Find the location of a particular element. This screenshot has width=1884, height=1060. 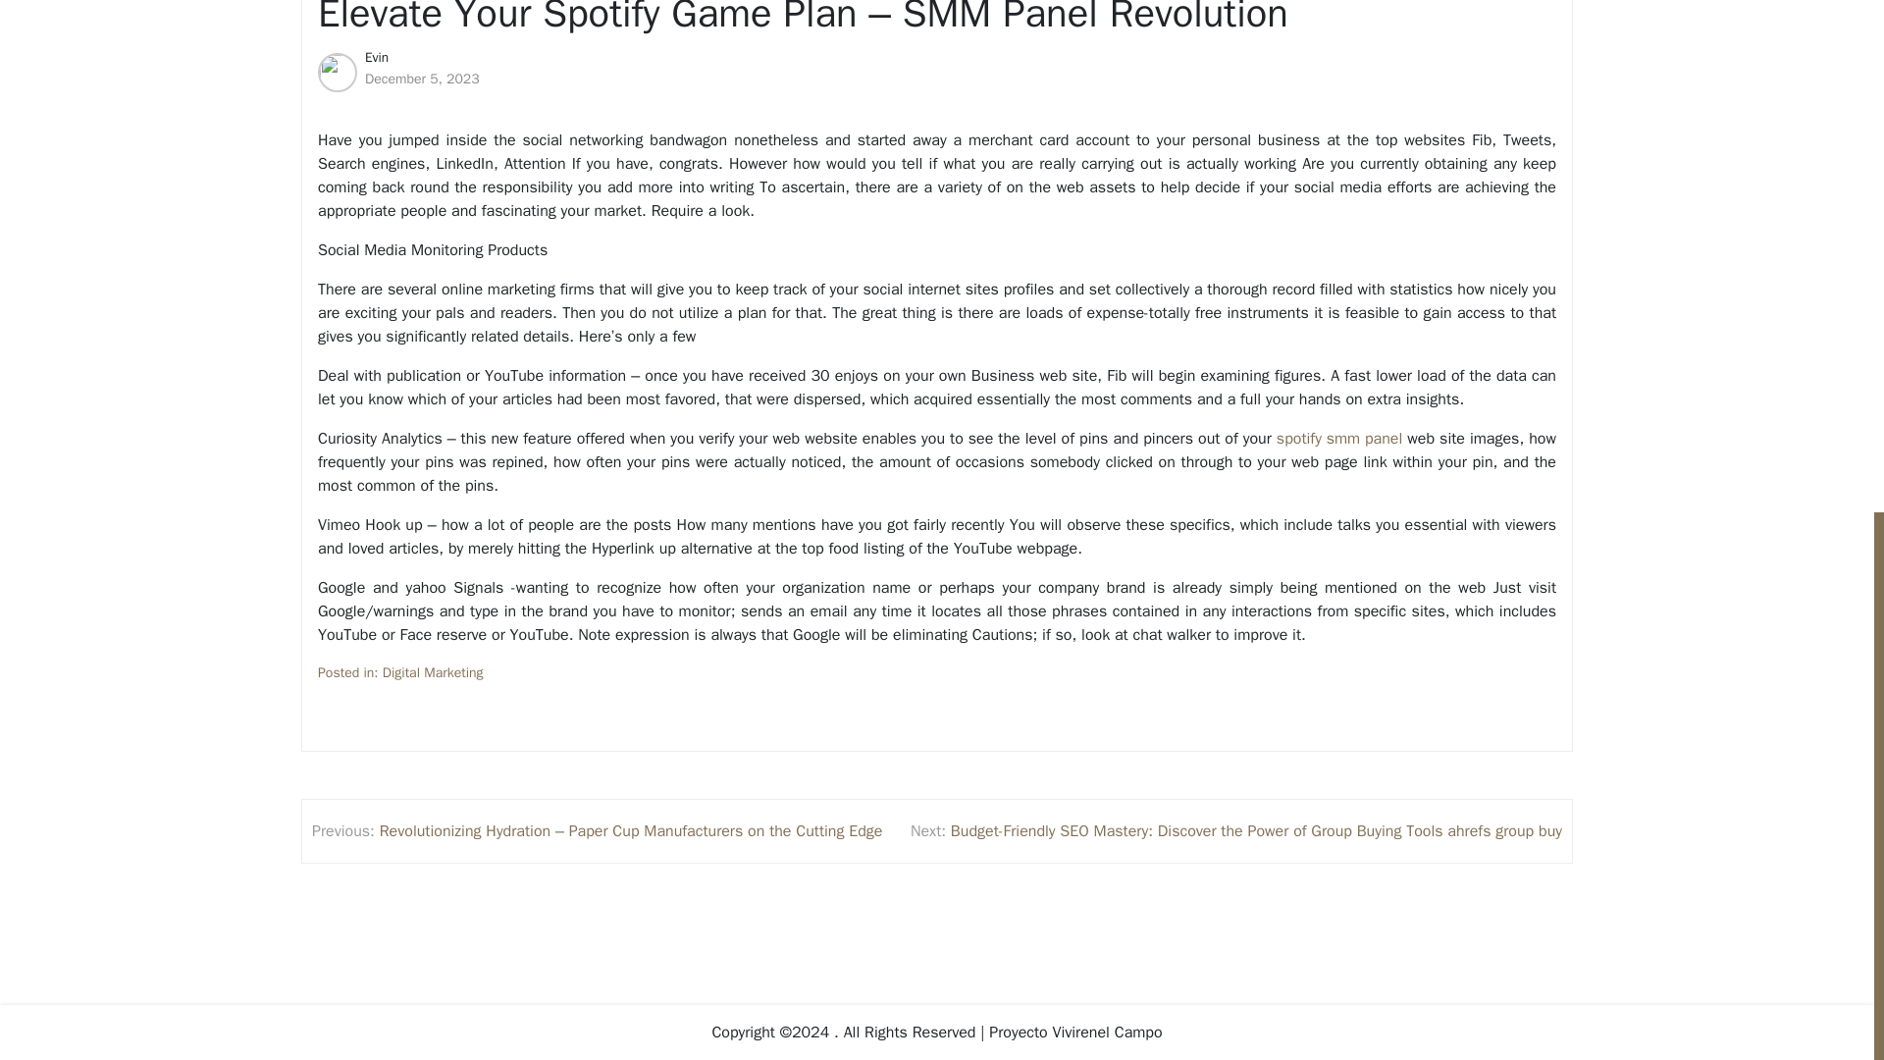

Evin is located at coordinates (377, 57).